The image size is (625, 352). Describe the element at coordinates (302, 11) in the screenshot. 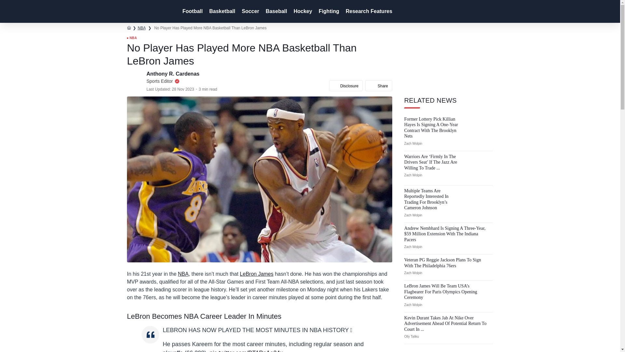

I see `Hockey` at that location.